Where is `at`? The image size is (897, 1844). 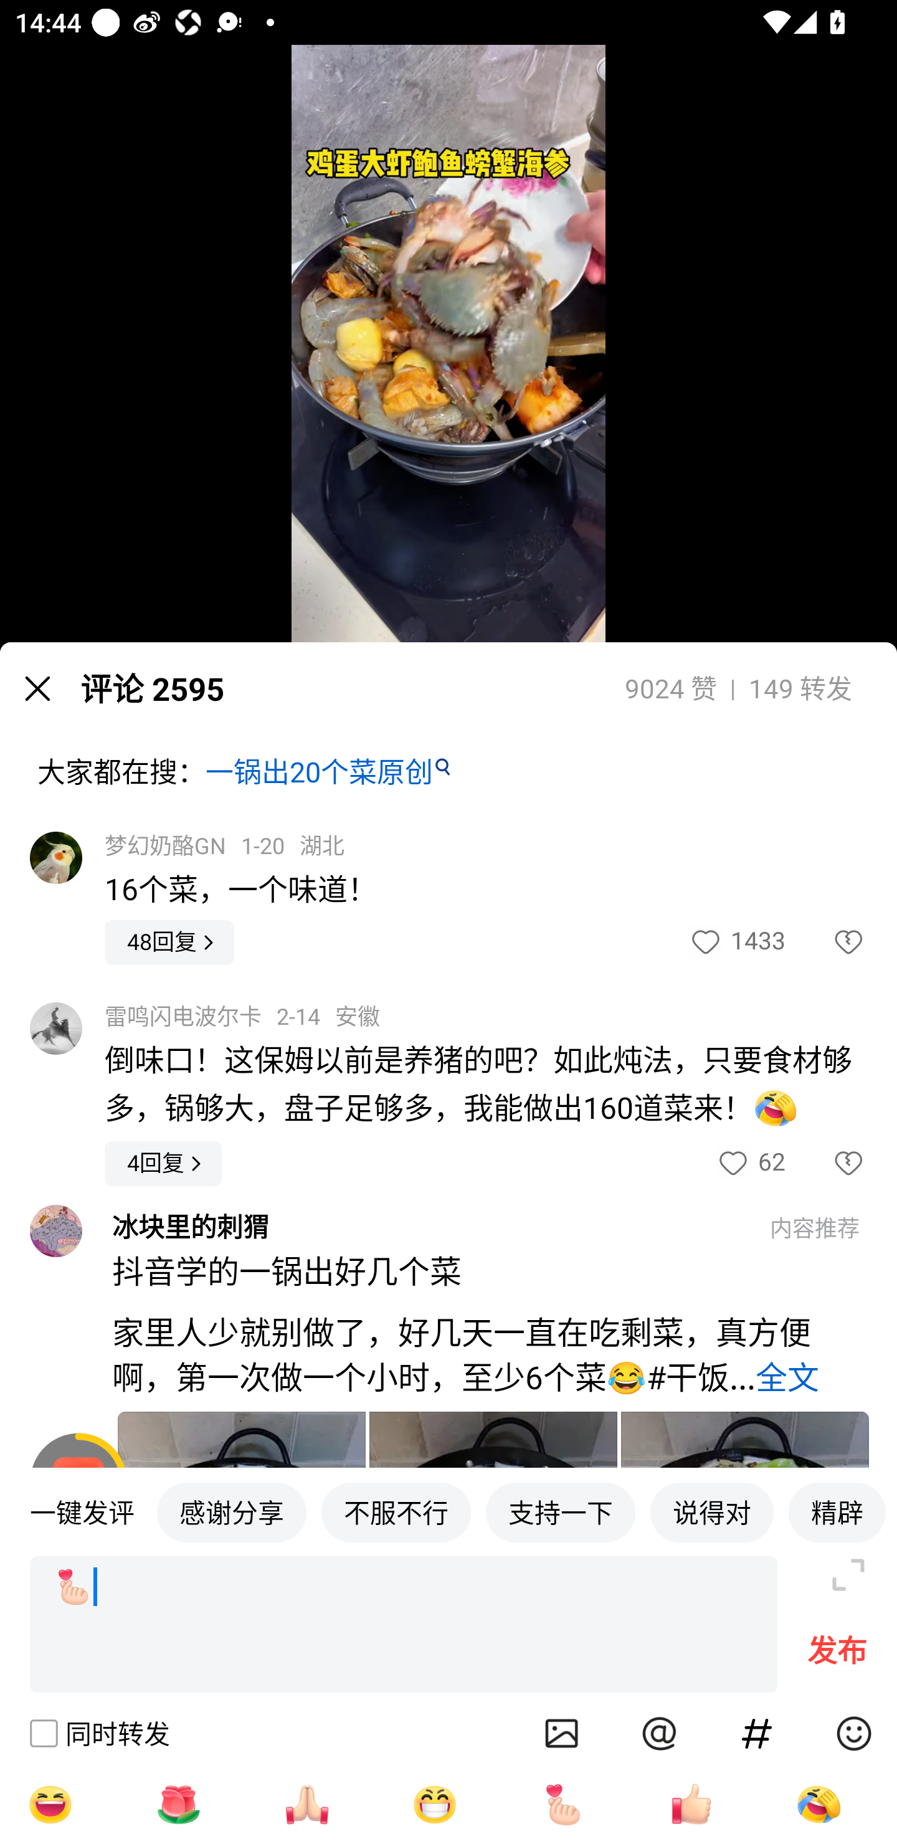
at is located at coordinates (659, 1733).